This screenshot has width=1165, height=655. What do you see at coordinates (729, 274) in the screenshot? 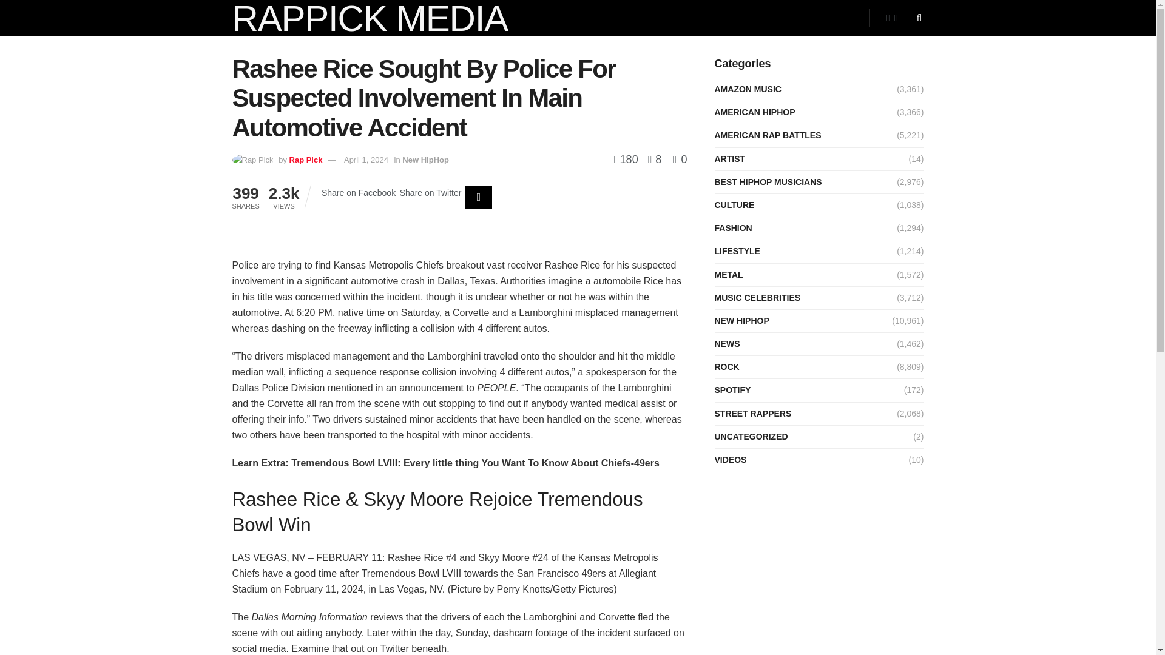
I see `METAL` at bounding box center [729, 274].